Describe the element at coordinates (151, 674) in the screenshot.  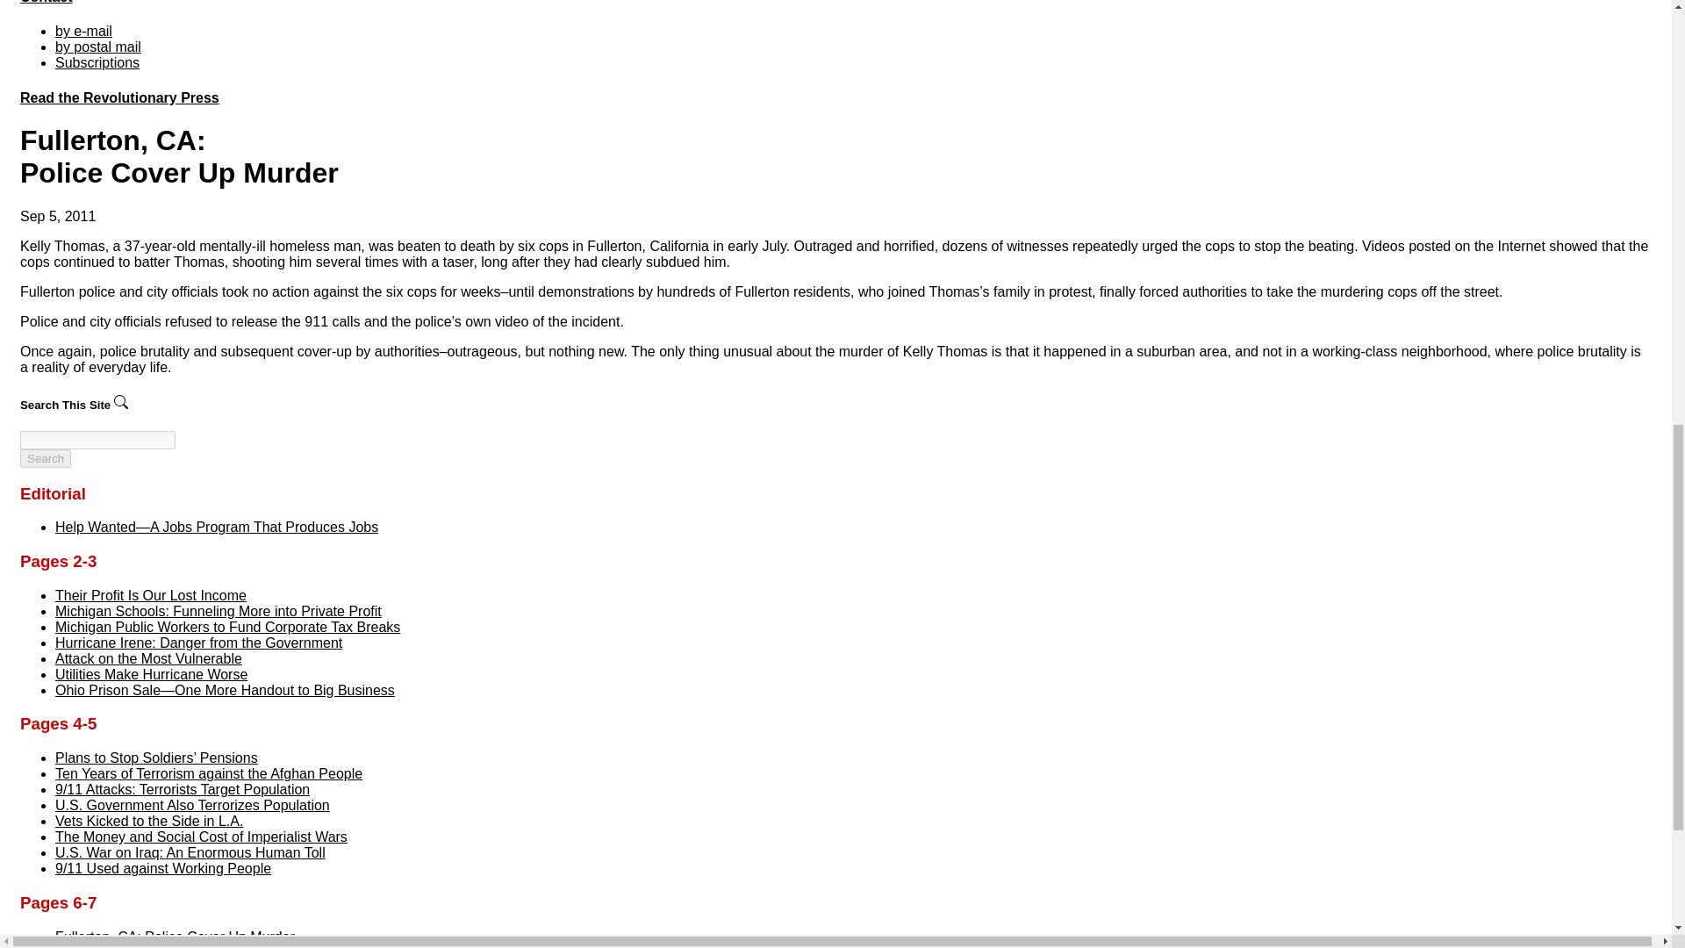
I see `Utilities Make Hurricane Worse` at that location.